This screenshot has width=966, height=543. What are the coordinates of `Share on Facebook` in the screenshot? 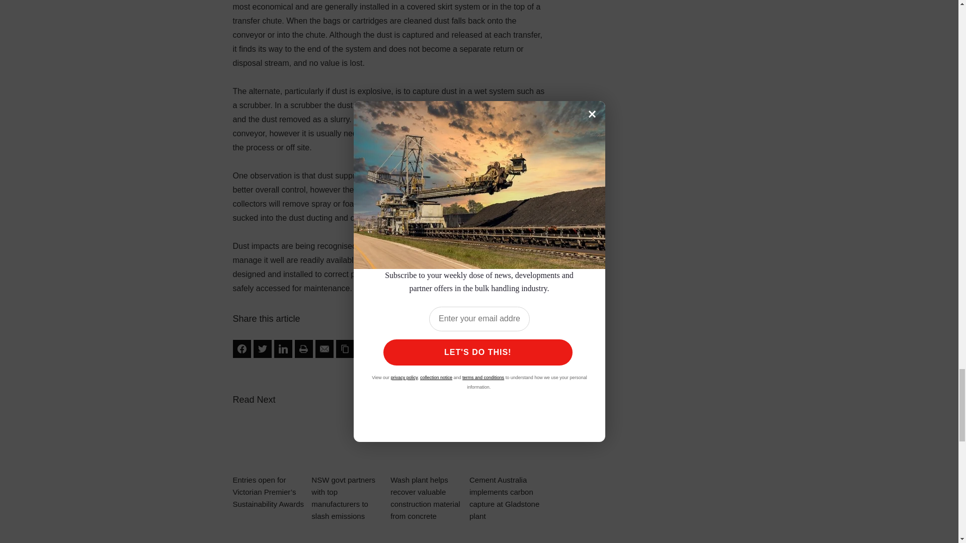 It's located at (242, 349).